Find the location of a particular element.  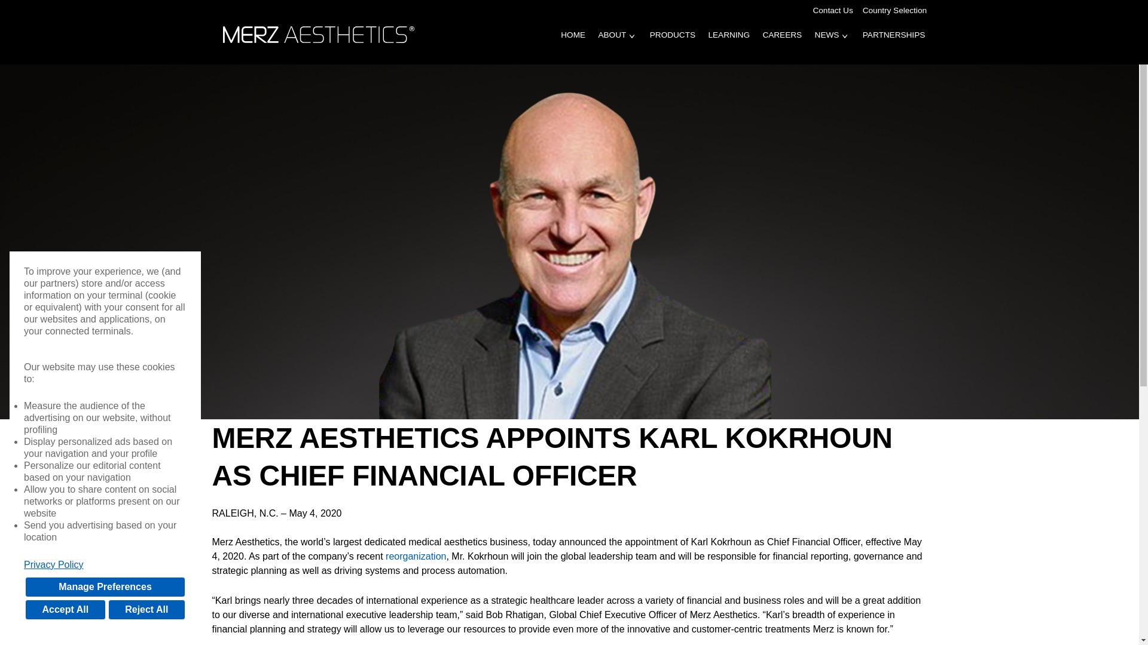

CAREERS is located at coordinates (782, 43).